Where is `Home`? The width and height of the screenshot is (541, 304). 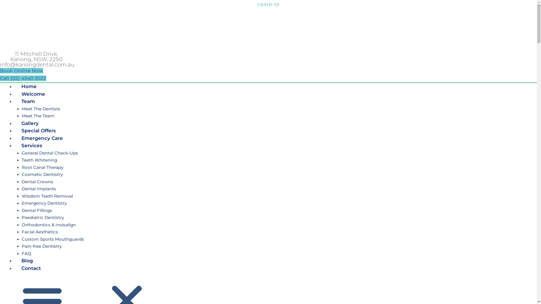
Home is located at coordinates (29, 86).